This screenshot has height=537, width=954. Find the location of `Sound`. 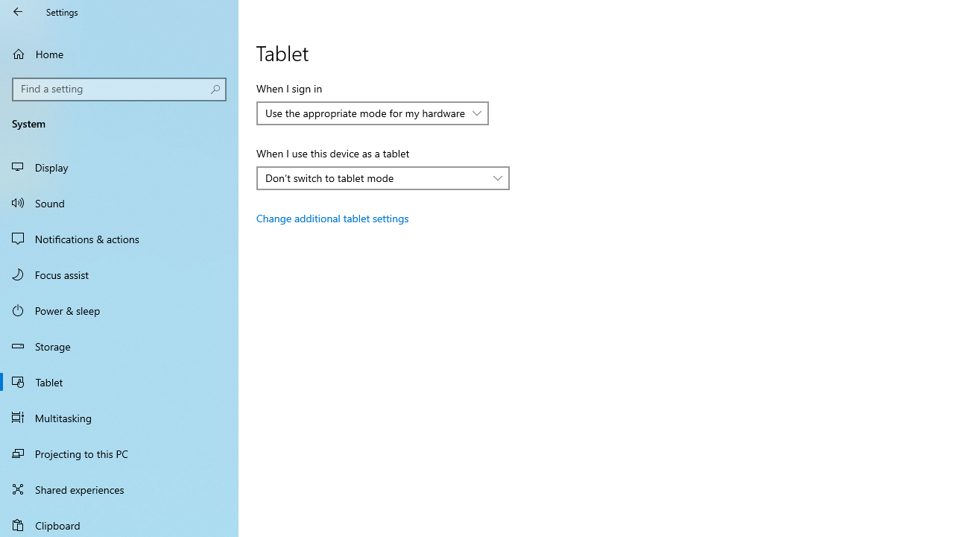

Sound is located at coordinates (119, 202).